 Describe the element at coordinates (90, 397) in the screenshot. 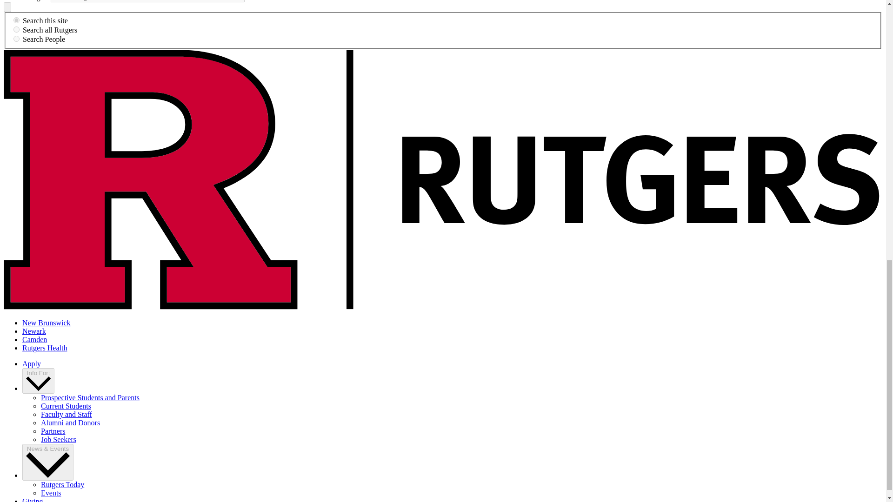

I see `Prospective Students and Parents` at that location.